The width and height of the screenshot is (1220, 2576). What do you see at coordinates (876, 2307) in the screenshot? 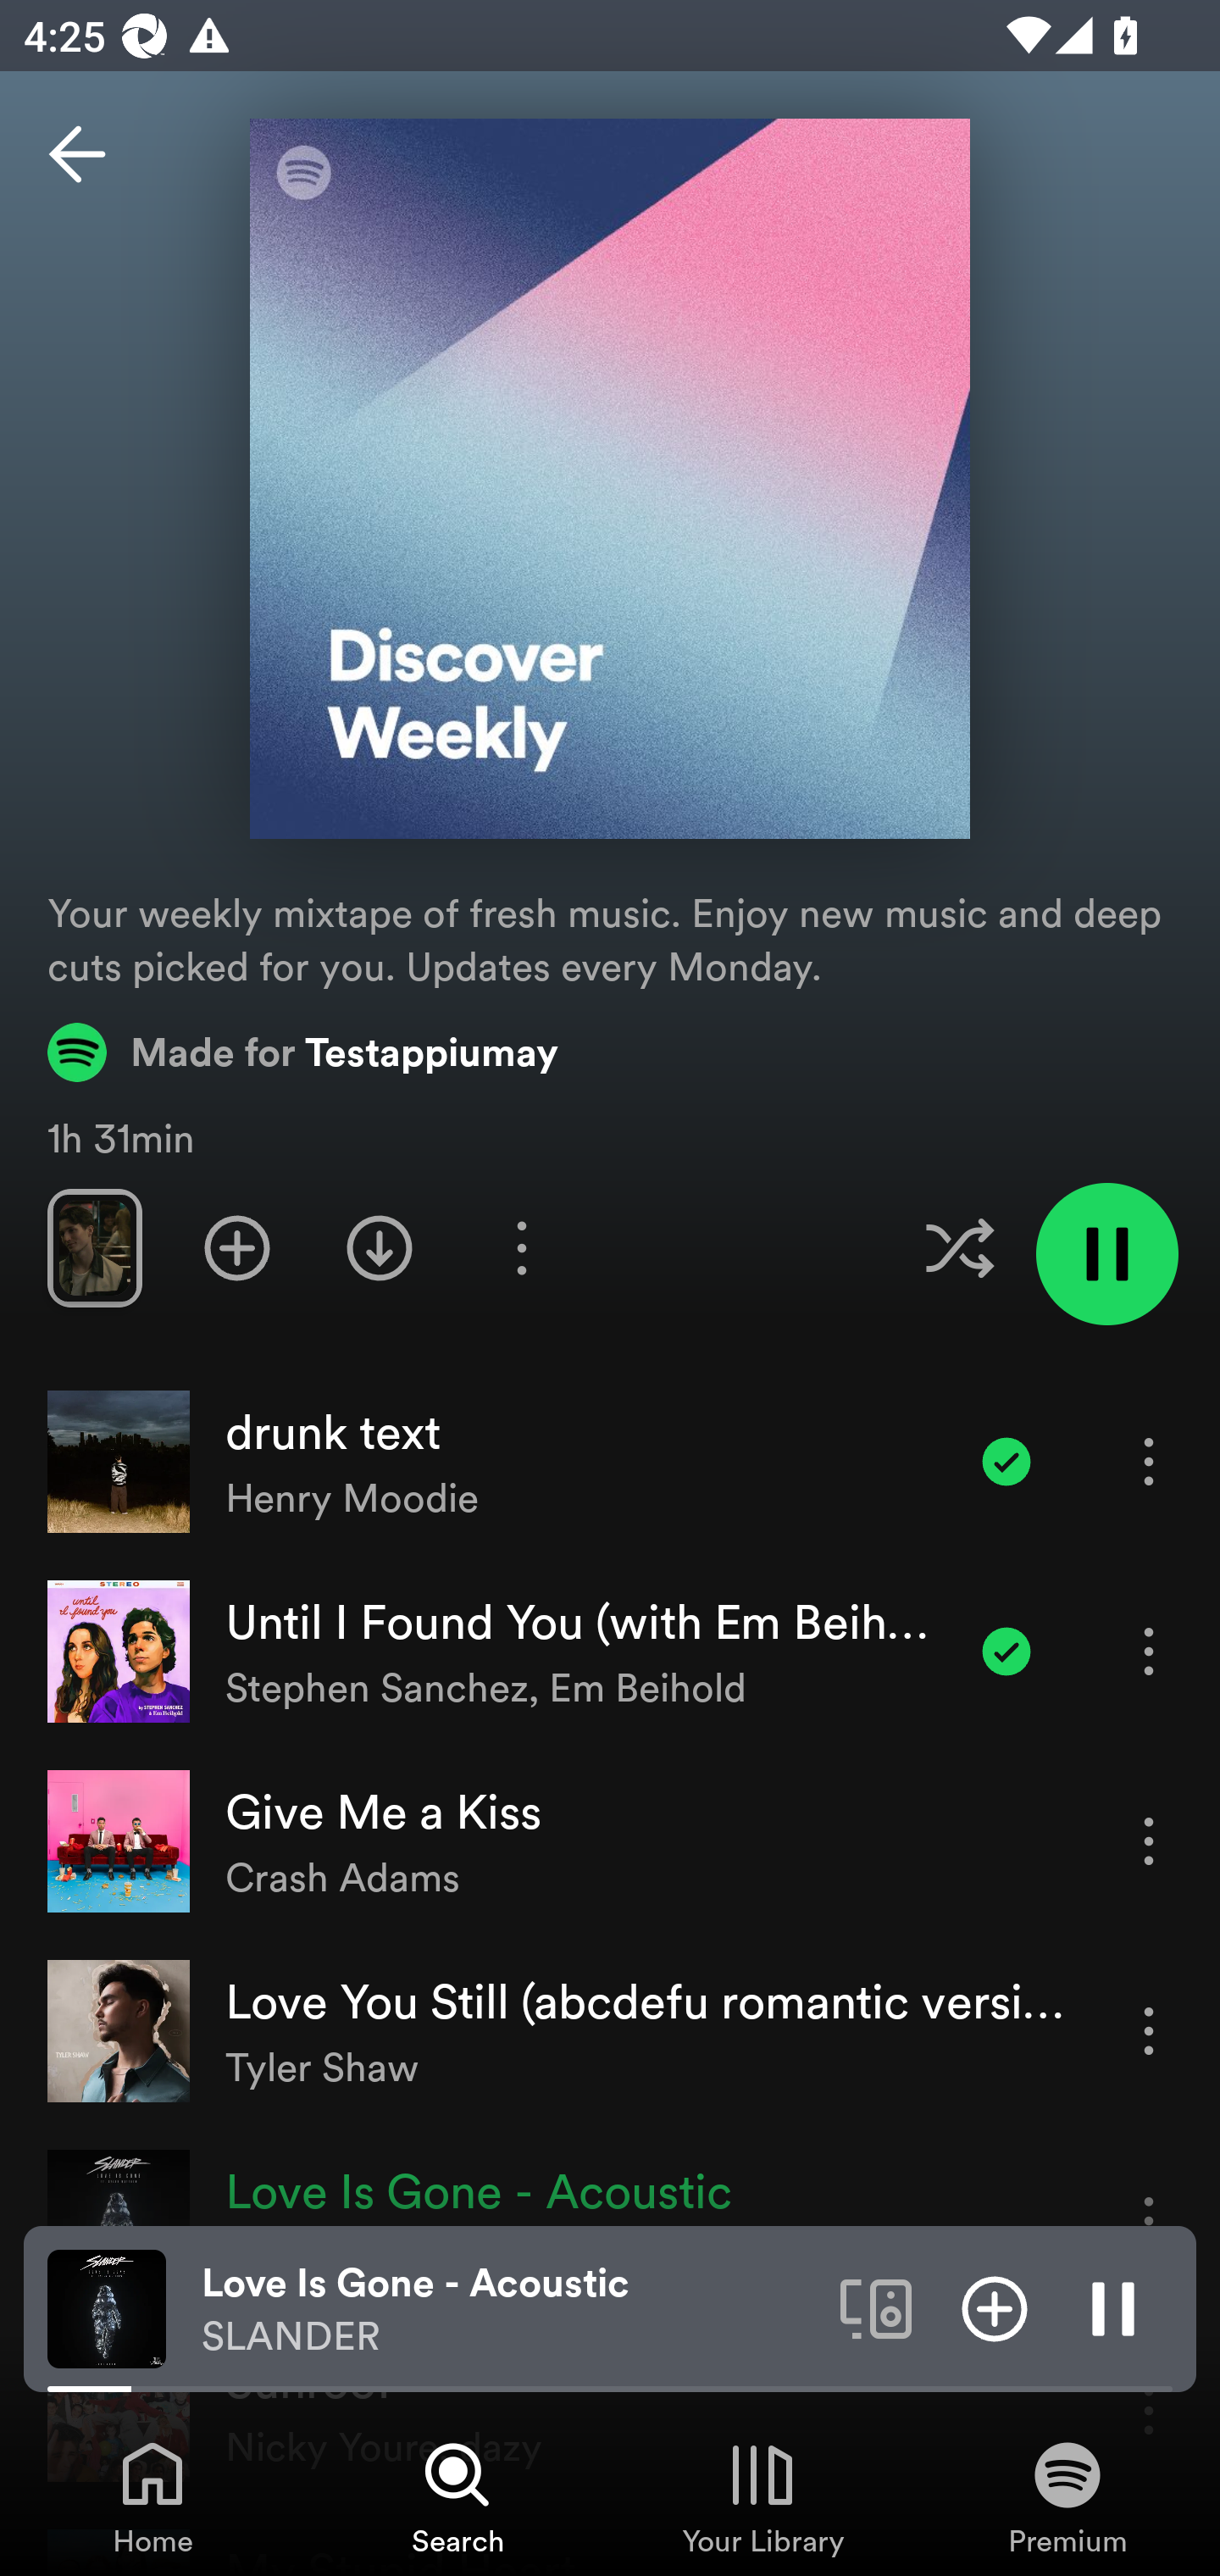
I see `Connect to a device. Opens the devices menu` at bounding box center [876, 2307].